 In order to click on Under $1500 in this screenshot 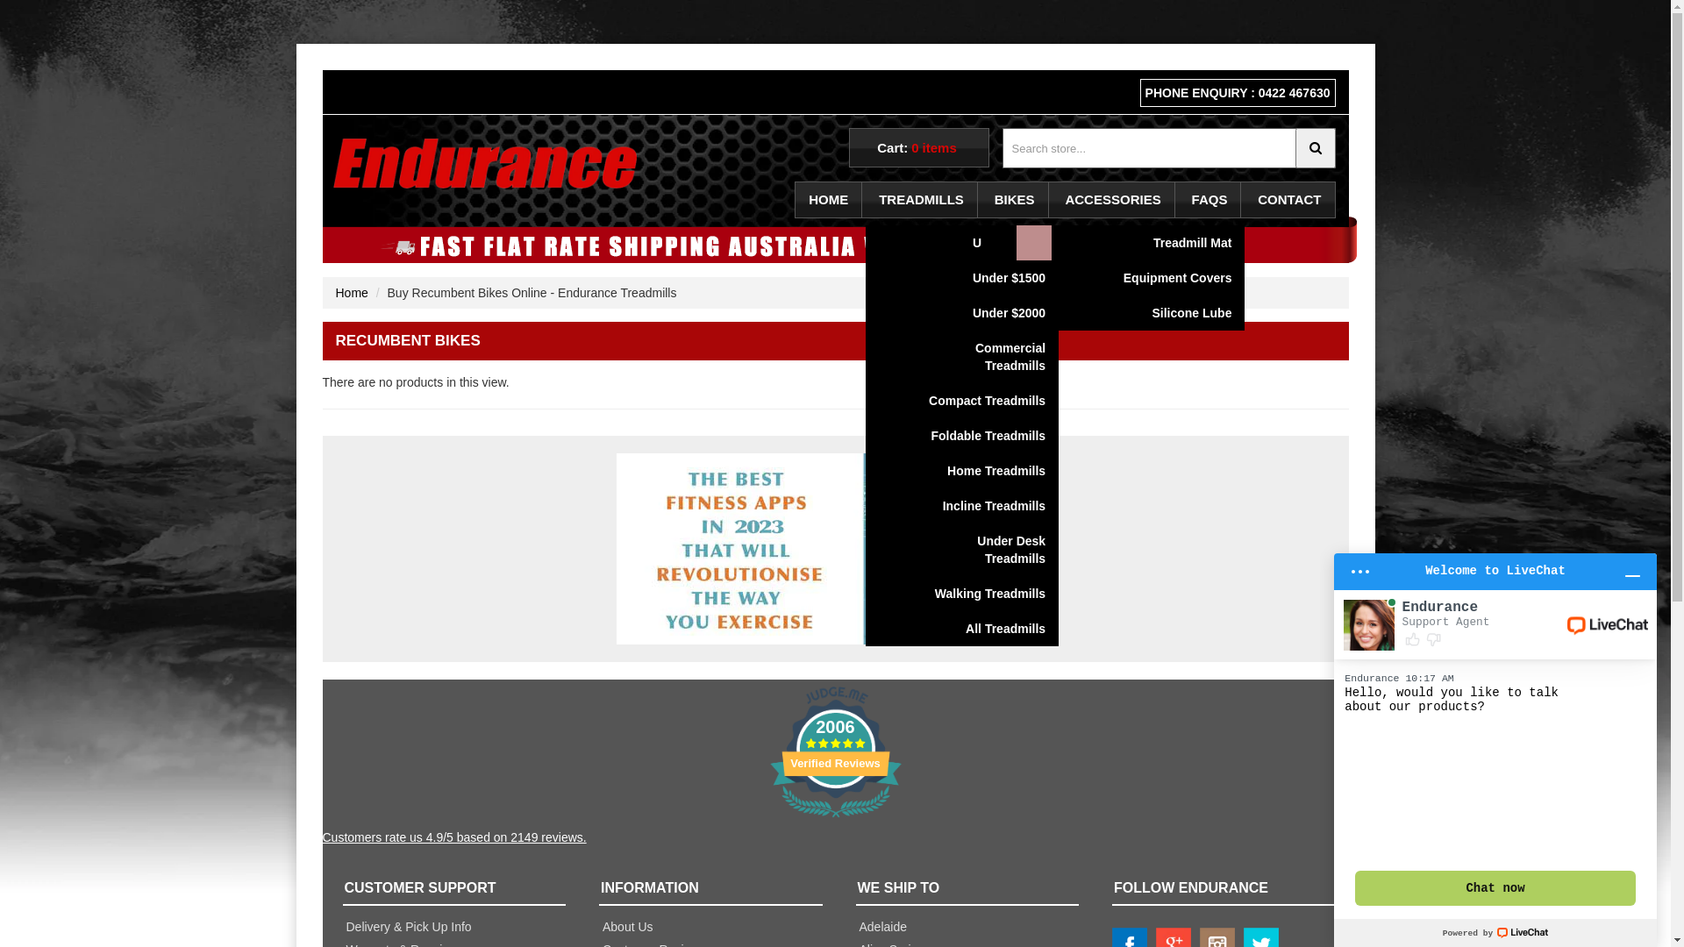, I will do `click(980, 278)`.